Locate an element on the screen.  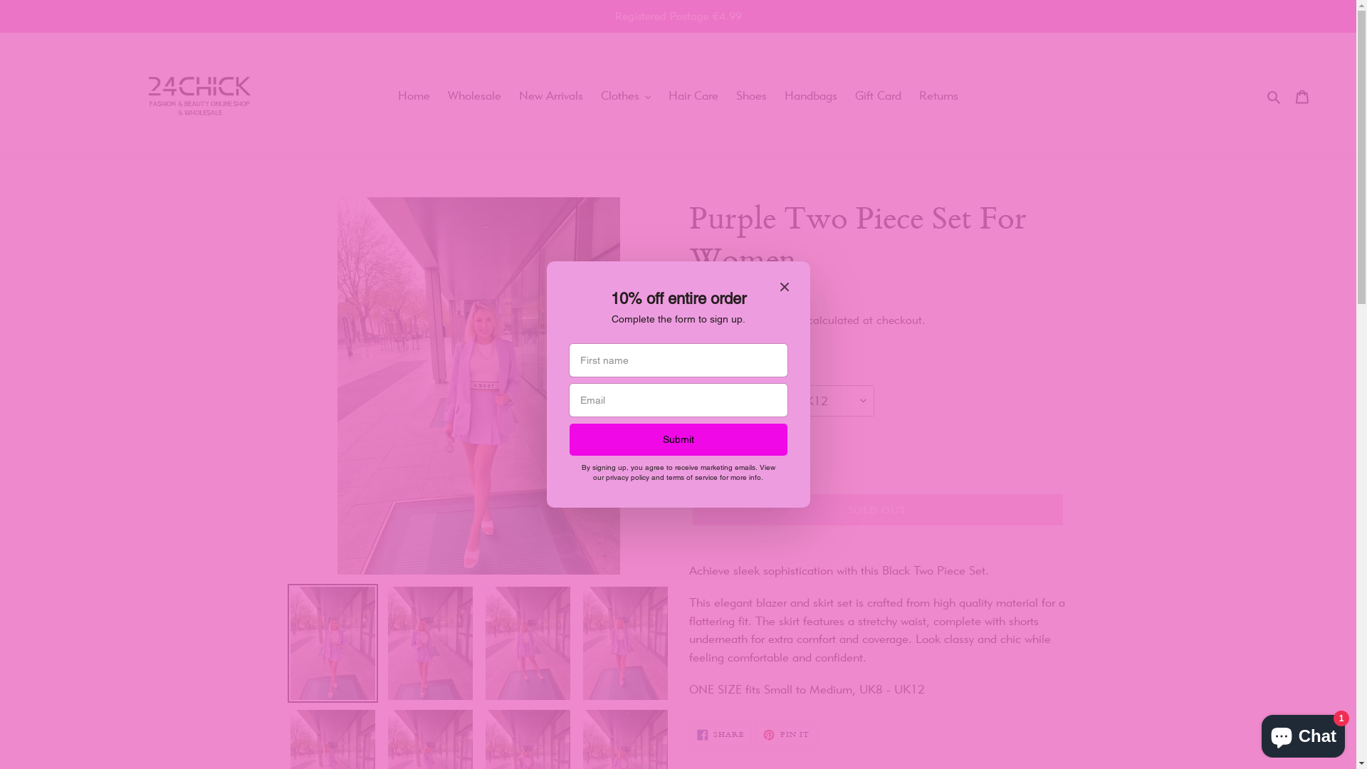
Shoes is located at coordinates (752, 95).